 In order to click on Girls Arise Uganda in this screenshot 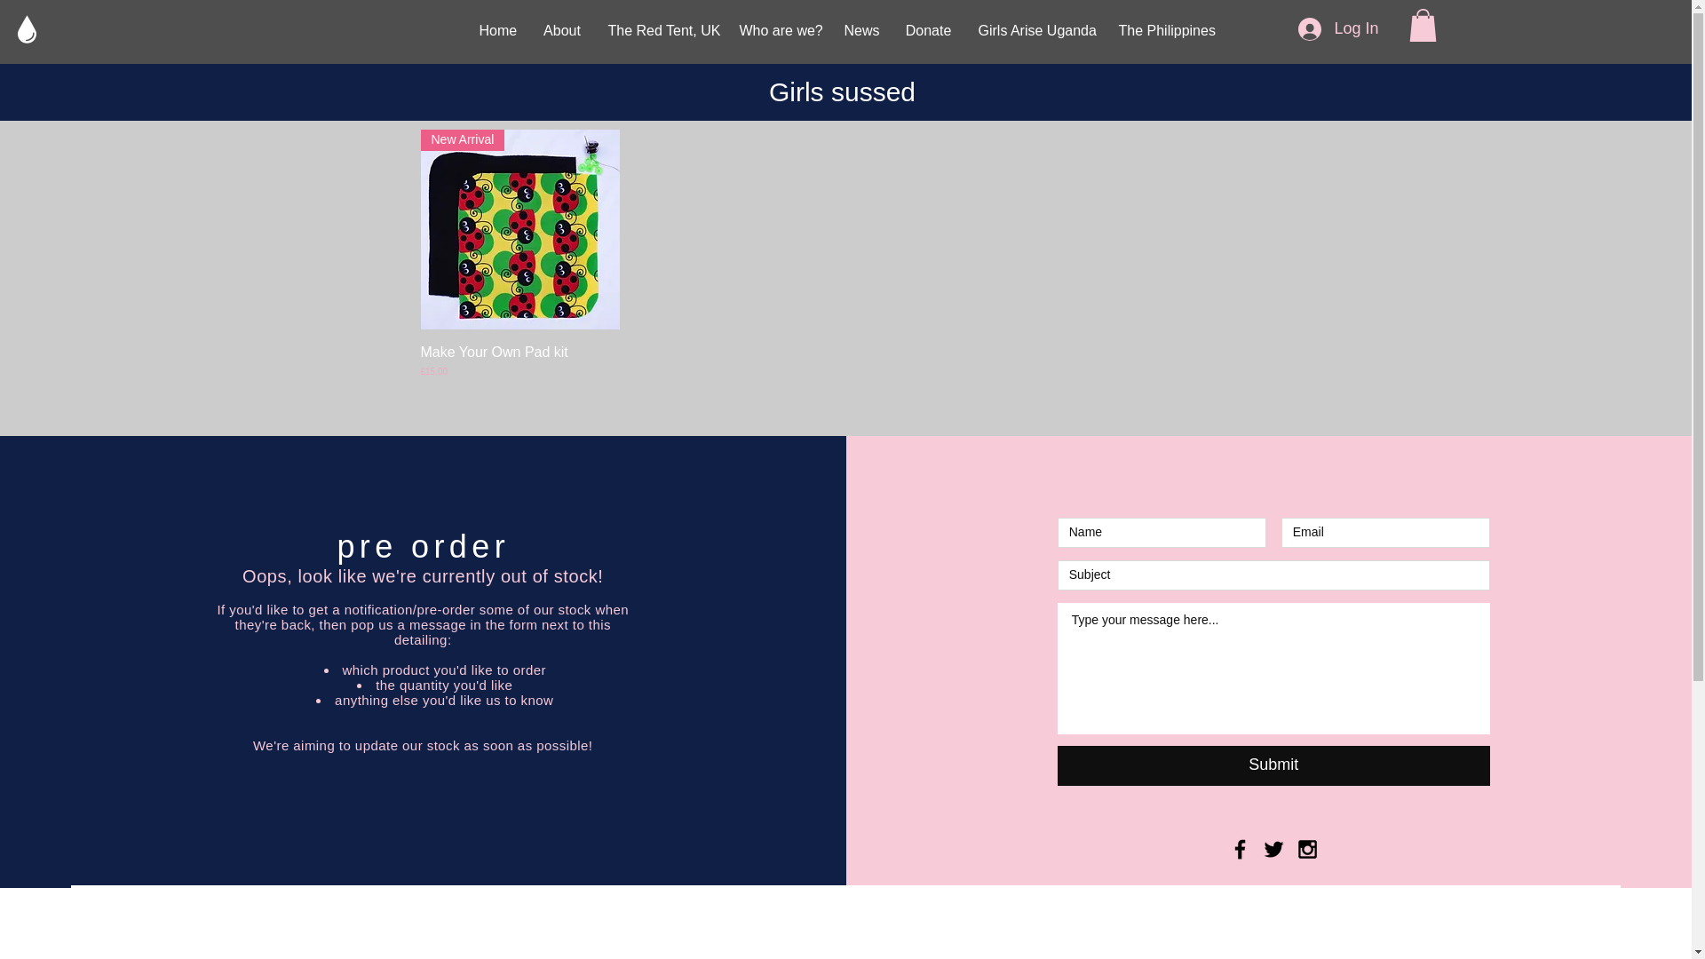, I will do `click(1035, 30)`.